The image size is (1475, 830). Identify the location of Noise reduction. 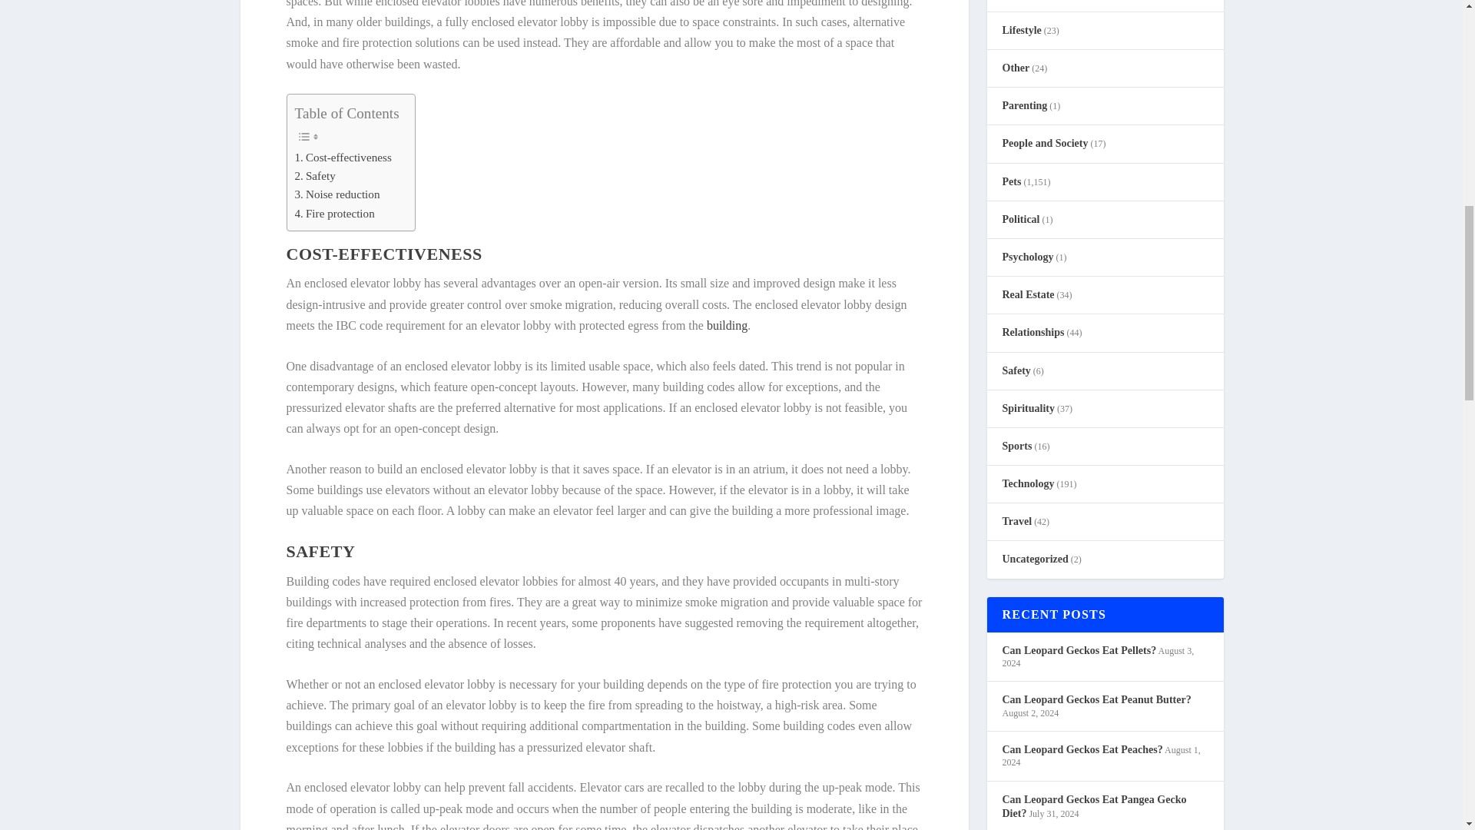
(338, 194).